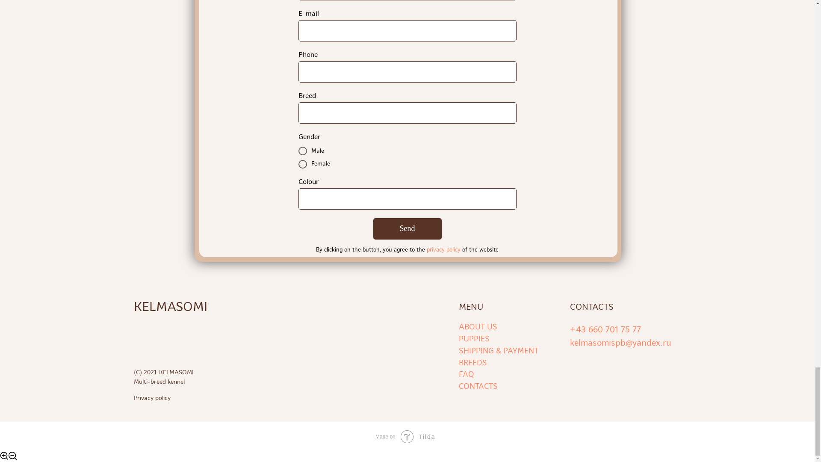  Describe the element at coordinates (478, 386) in the screenshot. I see `CONTACTS` at that location.